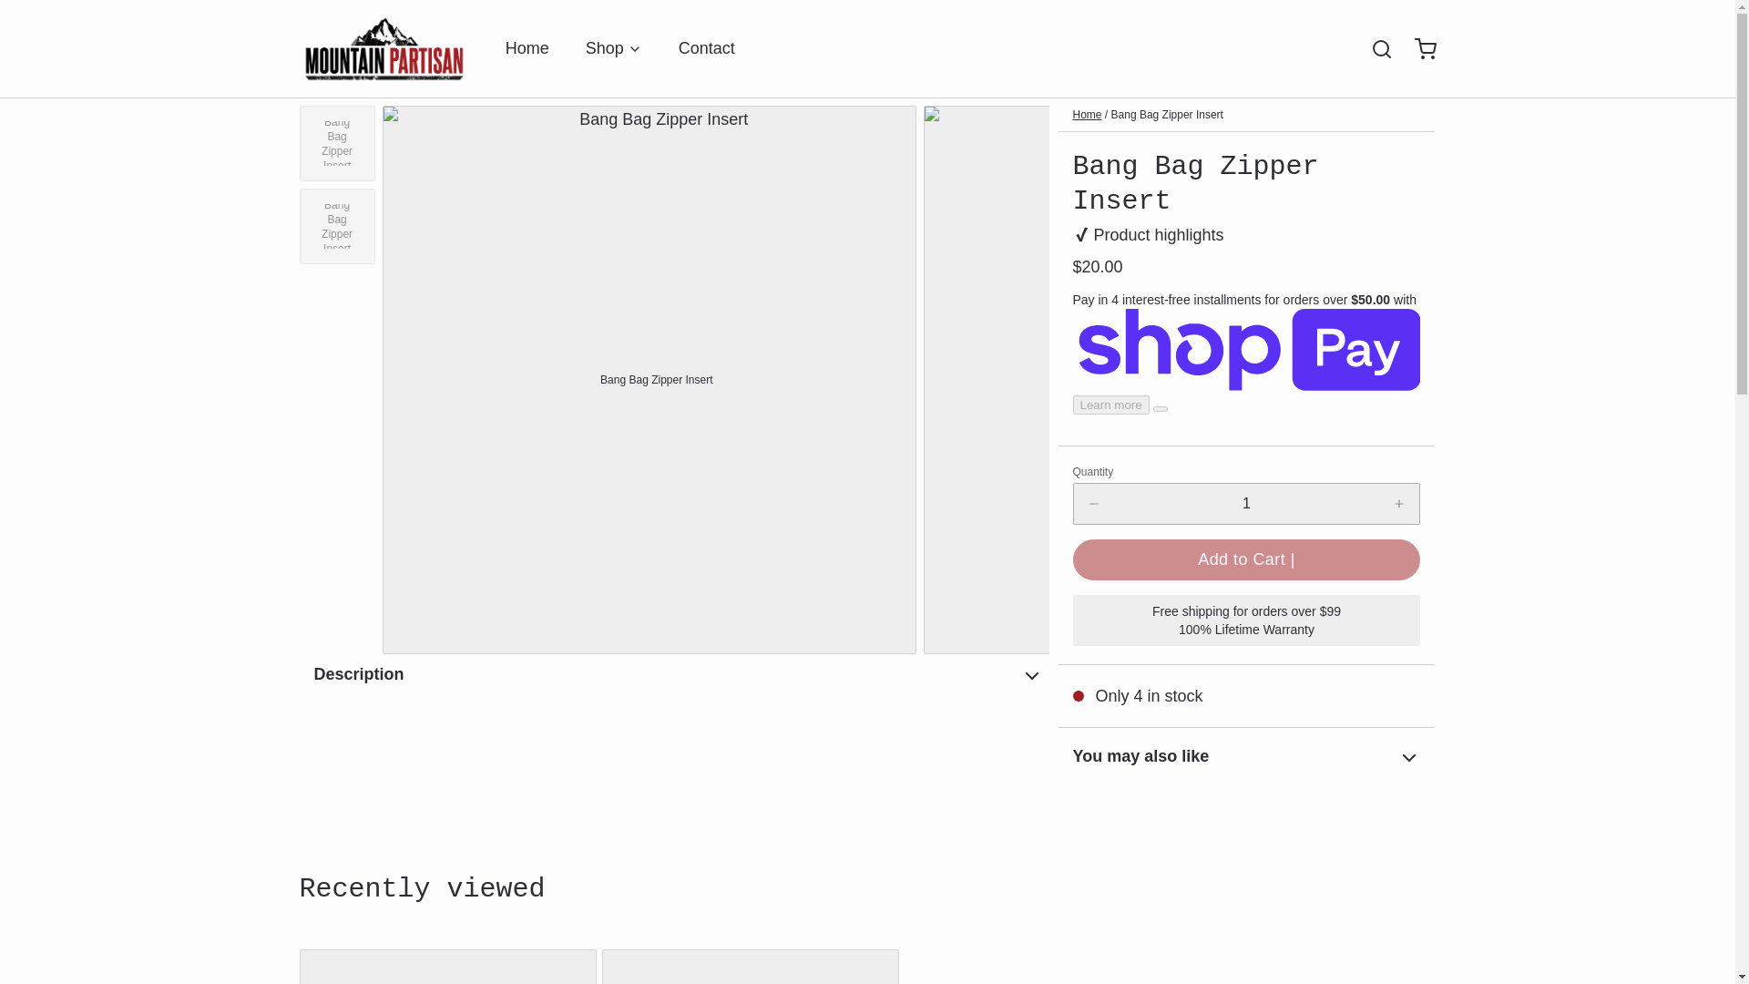 The image size is (1749, 984). What do you see at coordinates (1399, 503) in the screenshot?
I see `Increase quantity` at bounding box center [1399, 503].